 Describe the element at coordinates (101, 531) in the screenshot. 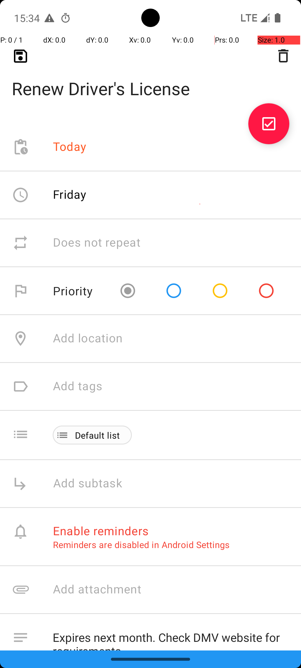

I see `Enable reminders` at that location.